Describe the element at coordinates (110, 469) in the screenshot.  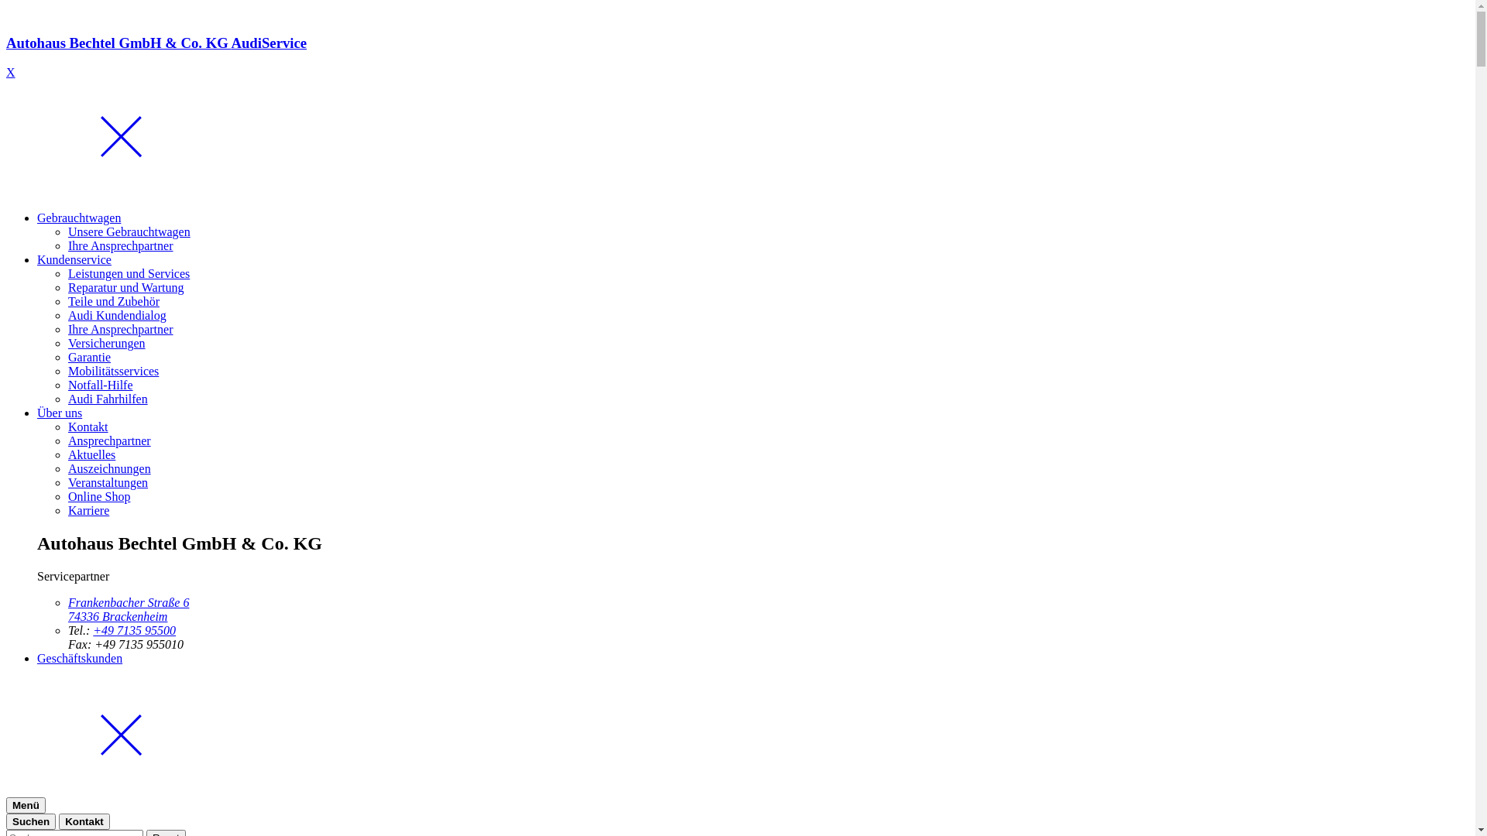
I see `Auszeichnungen` at that location.